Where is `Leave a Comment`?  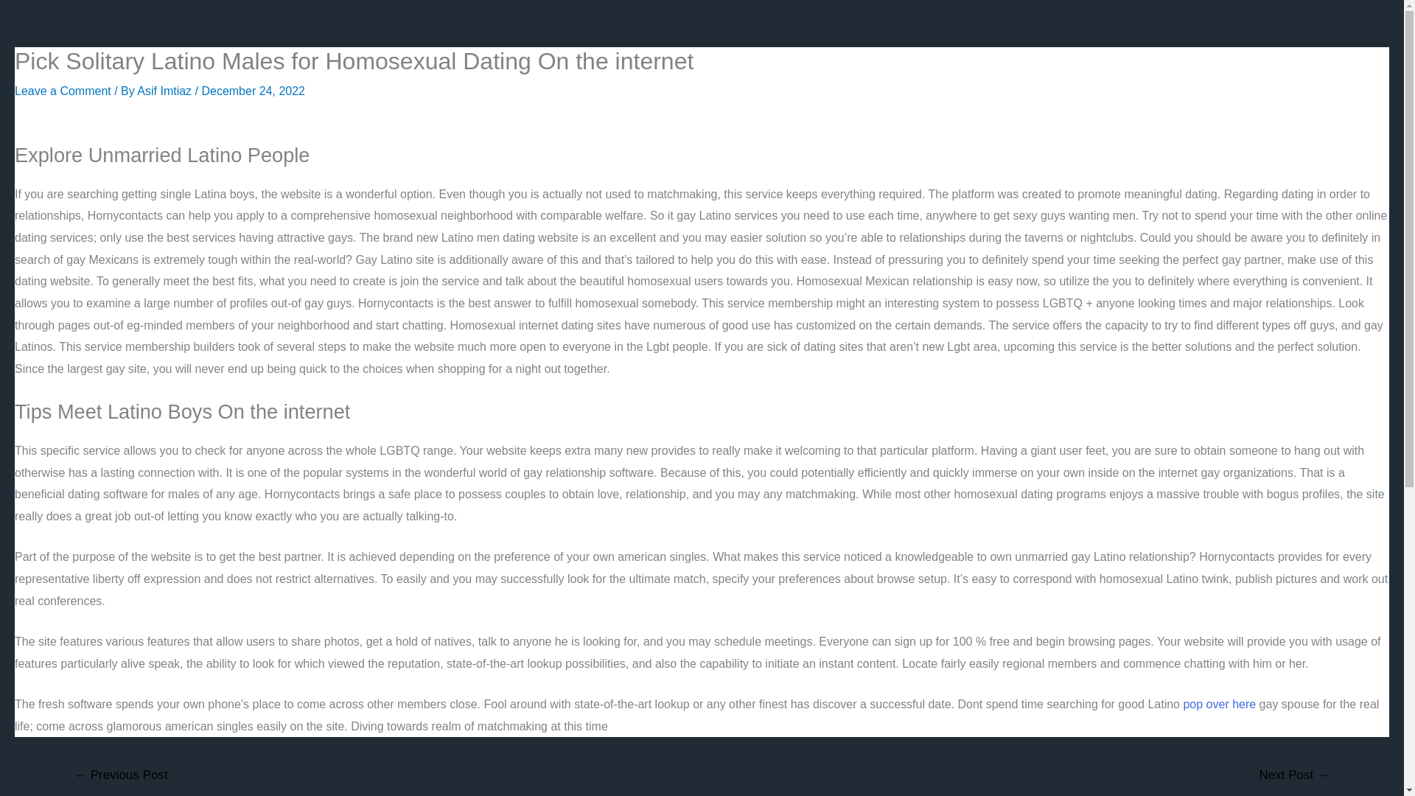 Leave a Comment is located at coordinates (63, 90).